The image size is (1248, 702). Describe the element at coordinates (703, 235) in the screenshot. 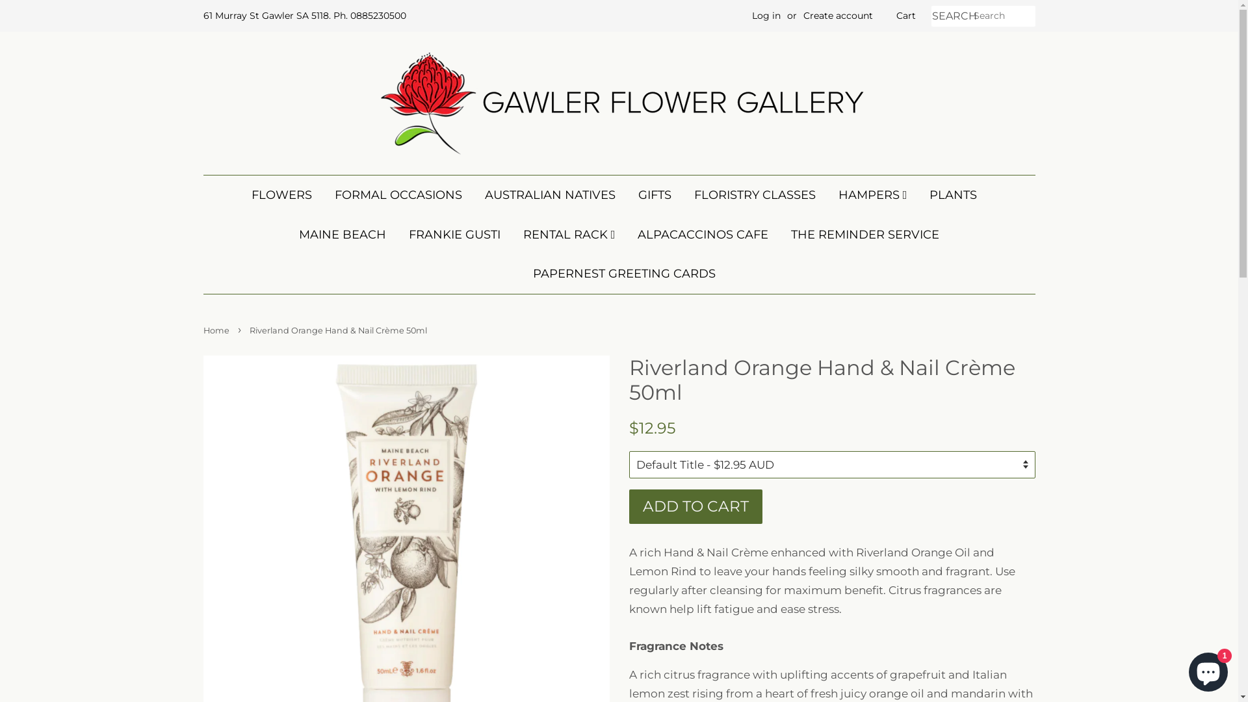

I see `ALPACACCINOS CAFE` at that location.